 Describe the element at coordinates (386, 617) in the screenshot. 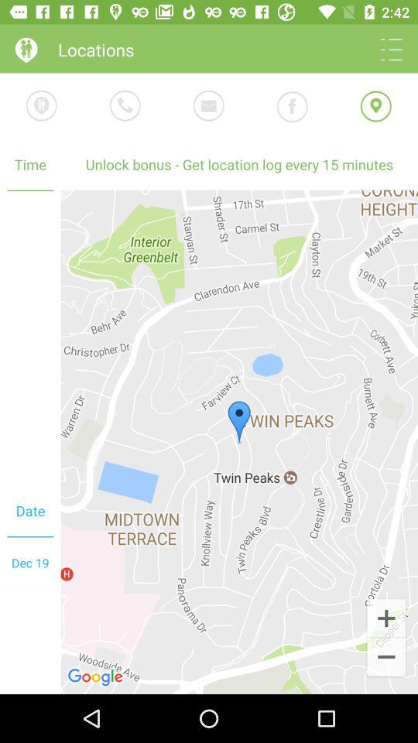

I see `select the  symbol` at that location.